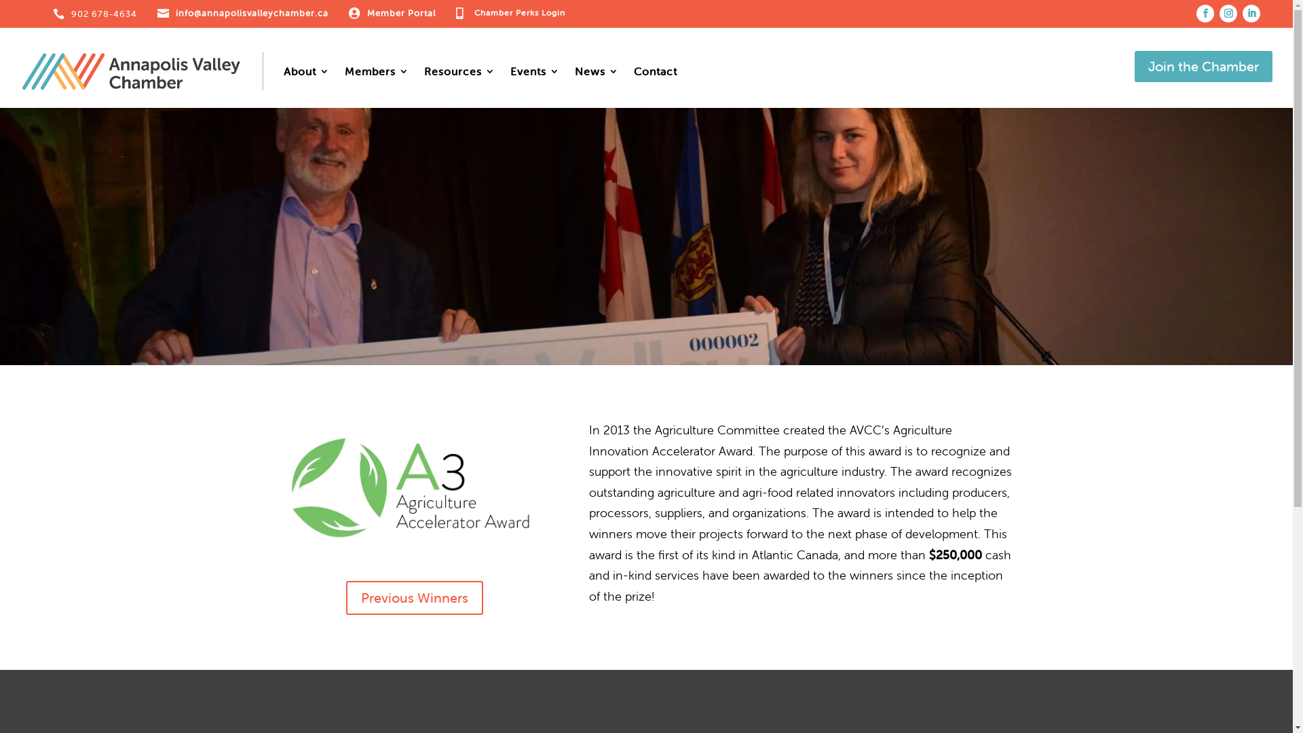 The image size is (1303, 733). What do you see at coordinates (1204, 67) in the screenshot?
I see `Join the Chamber` at bounding box center [1204, 67].